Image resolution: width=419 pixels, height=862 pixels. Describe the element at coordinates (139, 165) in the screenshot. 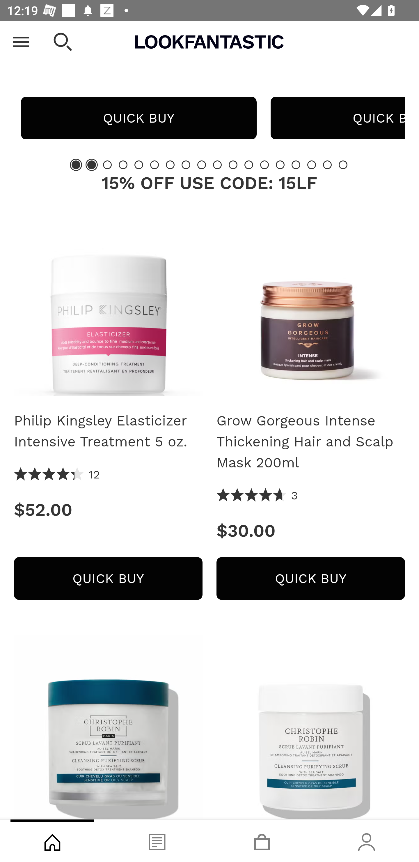

I see `Slide 5` at that location.